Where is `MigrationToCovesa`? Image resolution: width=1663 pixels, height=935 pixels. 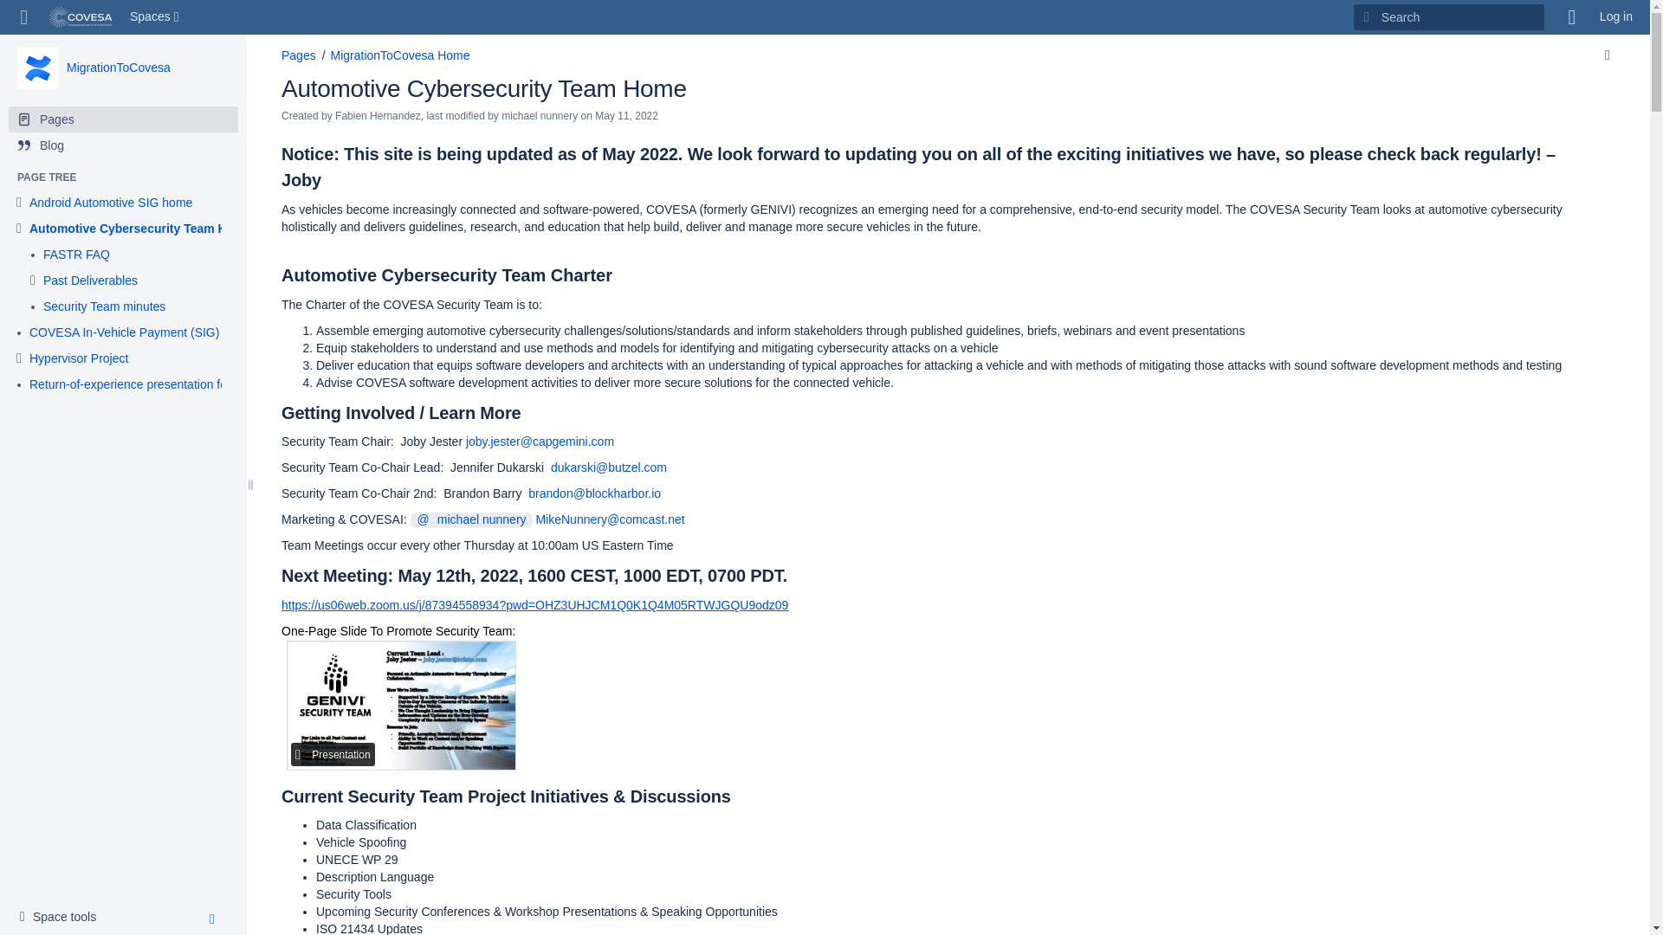 MigrationToCovesa is located at coordinates (118, 68).